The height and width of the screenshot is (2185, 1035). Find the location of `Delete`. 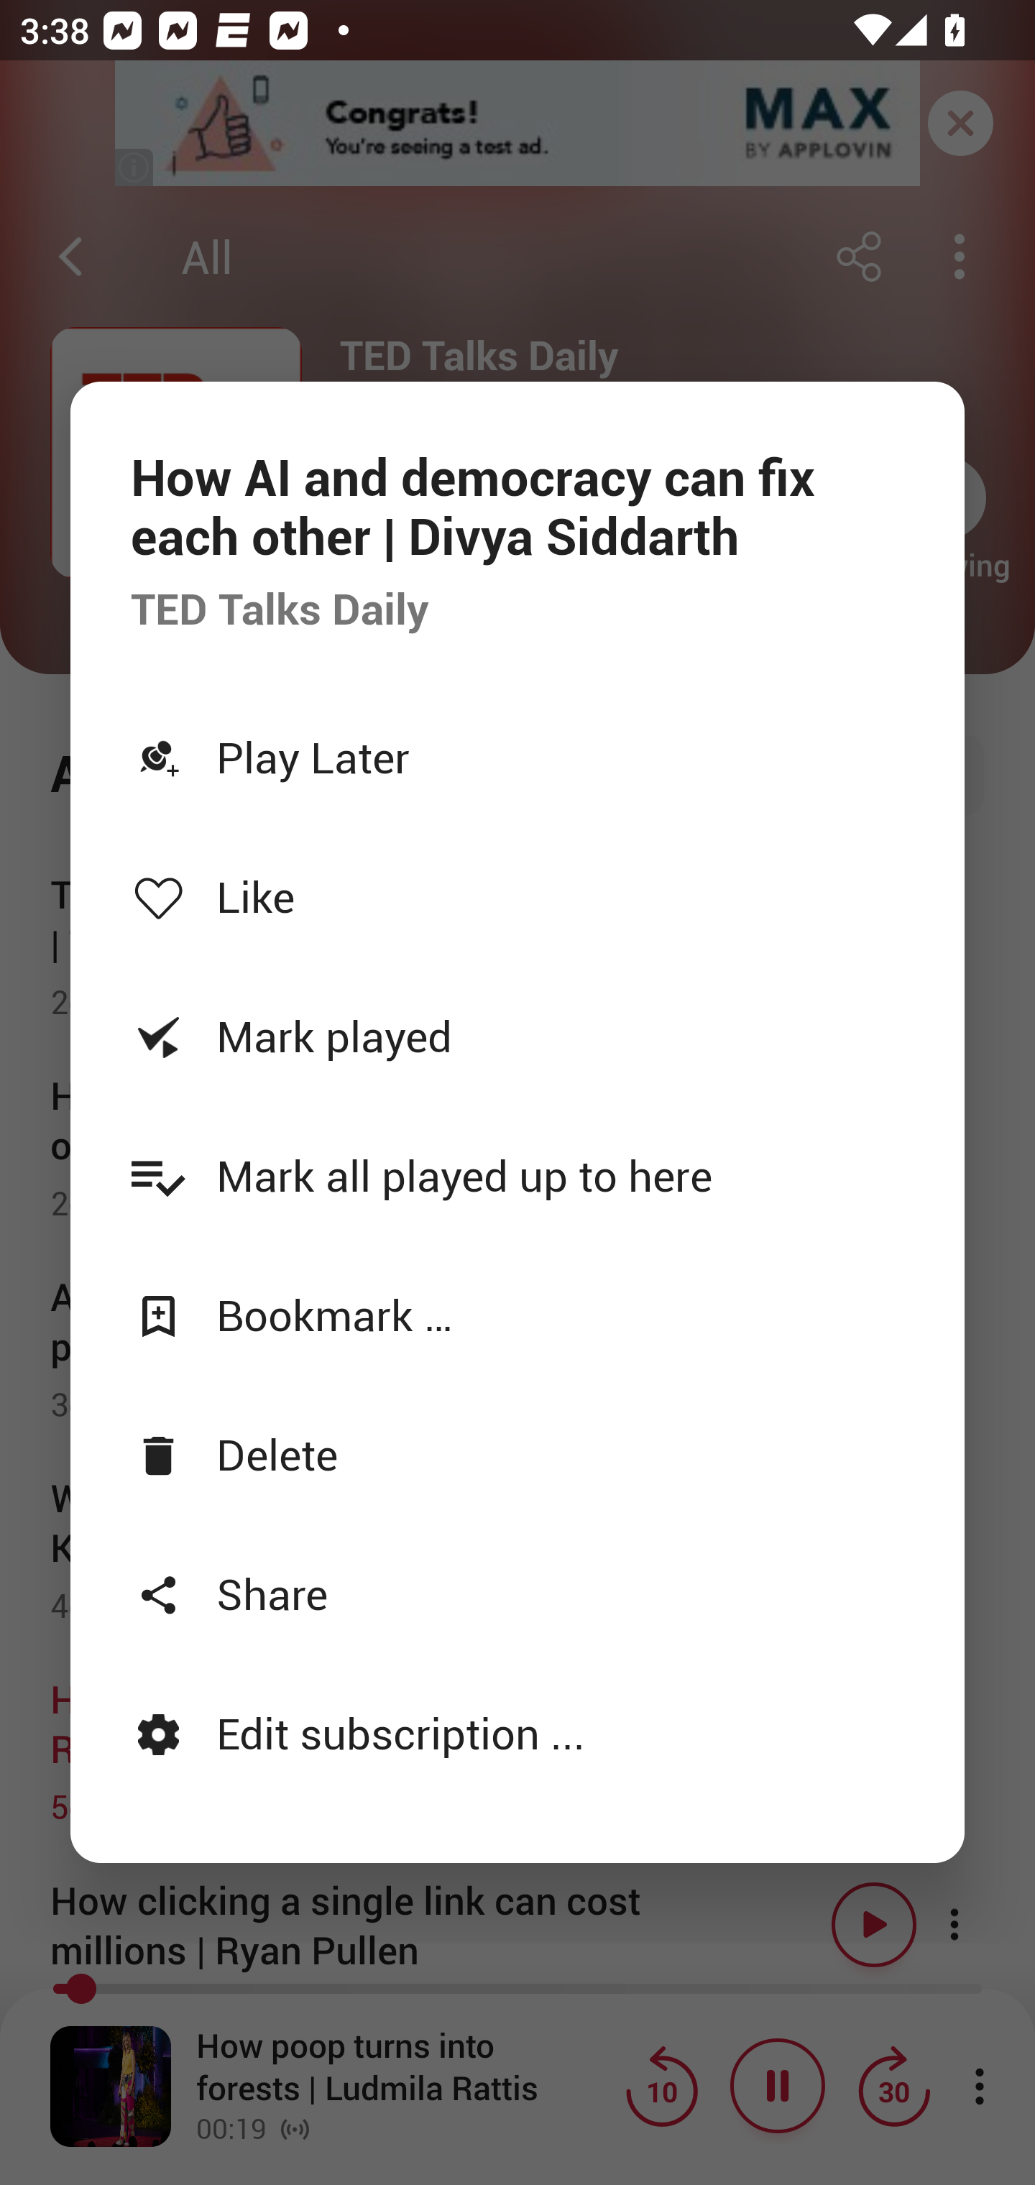

Delete is located at coordinates (517, 1453).